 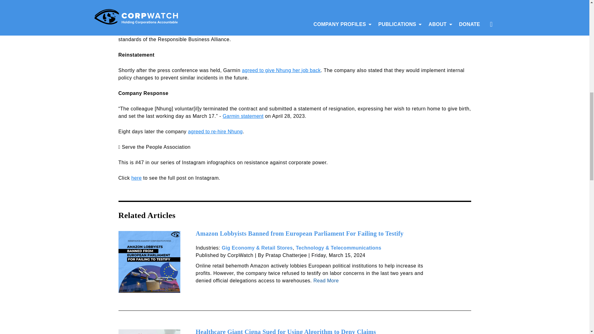 I want to click on agreed to re-hire Nhung, so click(x=215, y=131).